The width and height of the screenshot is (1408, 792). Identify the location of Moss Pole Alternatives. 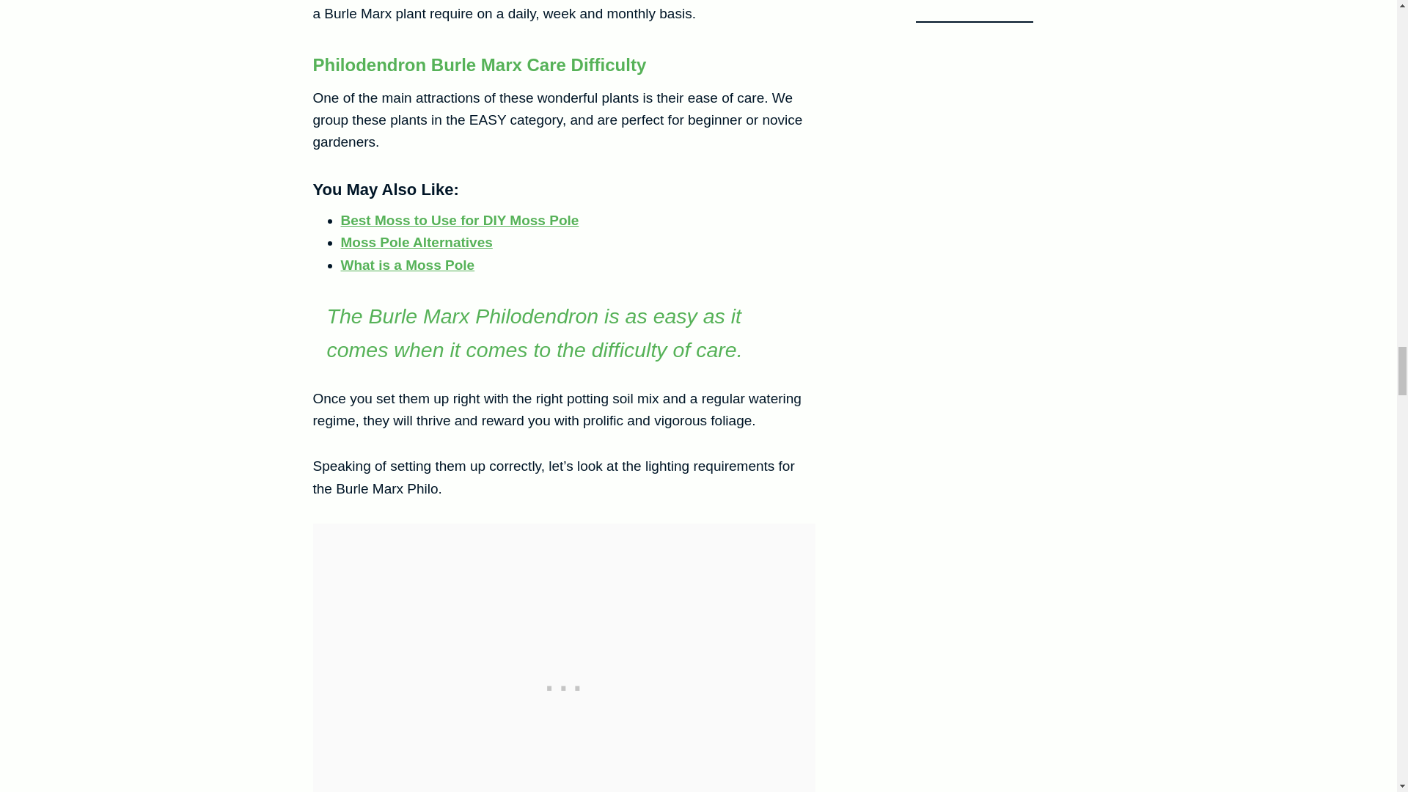
(416, 242).